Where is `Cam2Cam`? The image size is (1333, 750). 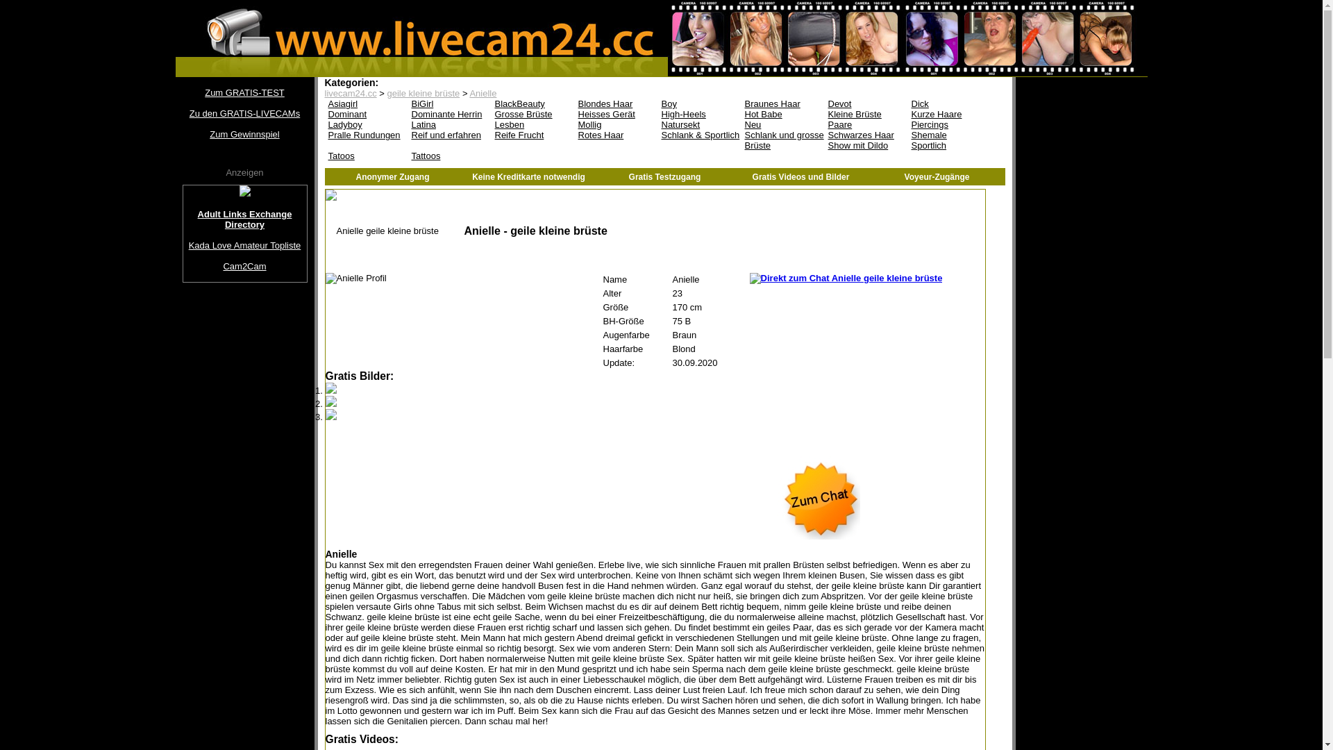
Cam2Cam is located at coordinates (245, 267).